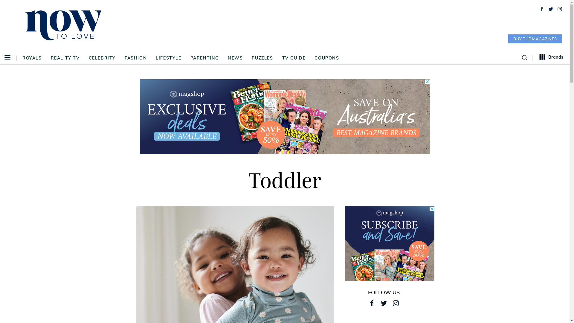 The width and height of the screenshot is (574, 323). What do you see at coordinates (204, 58) in the screenshot?
I see `PARENTING` at bounding box center [204, 58].